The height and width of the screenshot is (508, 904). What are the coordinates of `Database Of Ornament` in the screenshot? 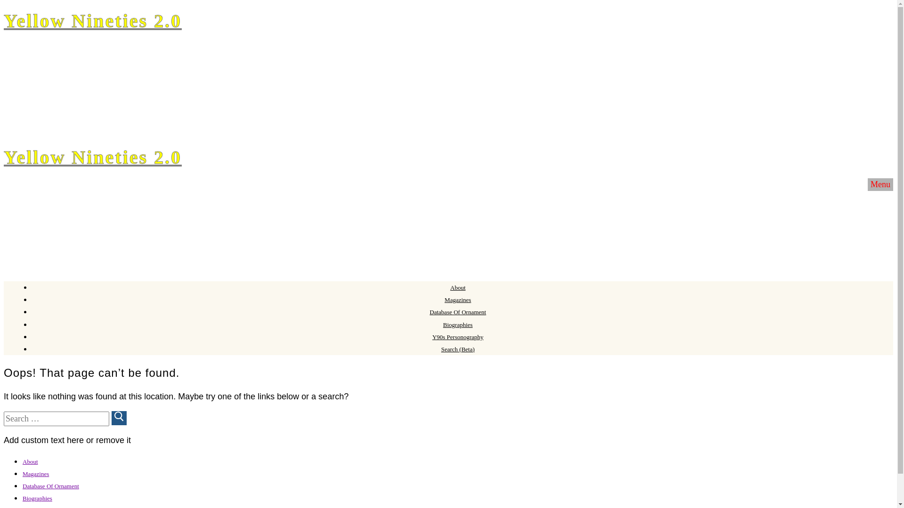 It's located at (51, 486).